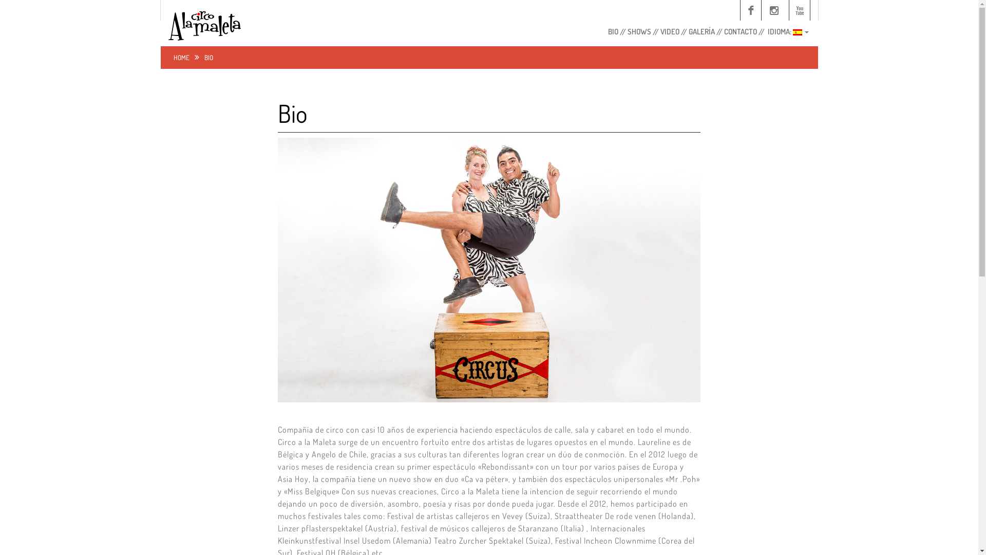 The width and height of the screenshot is (986, 555). What do you see at coordinates (613, 33) in the screenshot?
I see `BIO` at bounding box center [613, 33].